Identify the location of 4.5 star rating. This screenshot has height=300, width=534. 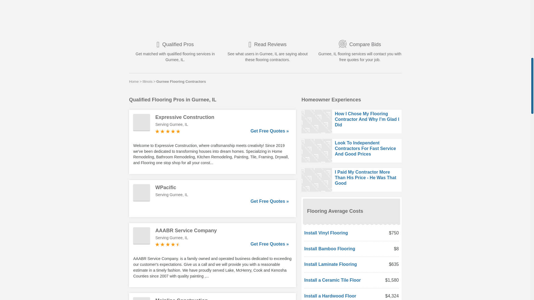
(168, 244).